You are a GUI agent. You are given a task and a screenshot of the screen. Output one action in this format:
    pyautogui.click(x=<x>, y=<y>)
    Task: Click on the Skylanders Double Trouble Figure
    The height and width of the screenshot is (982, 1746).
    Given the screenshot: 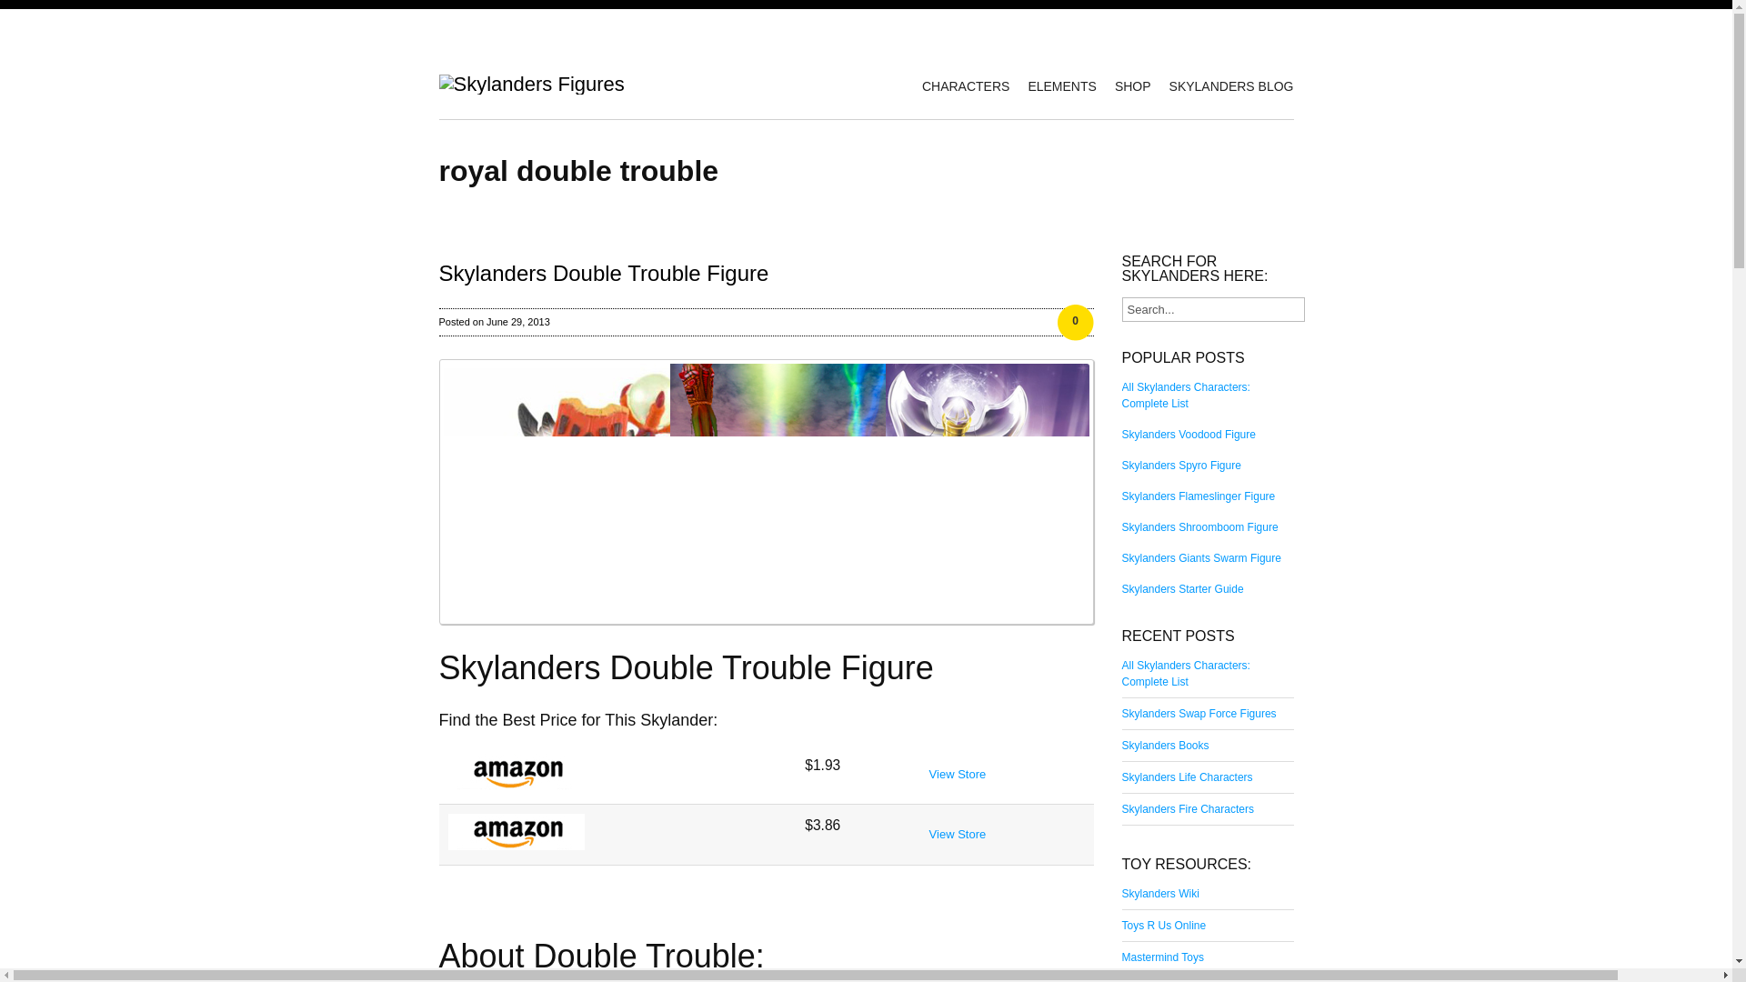 What is the action you would take?
    pyautogui.click(x=765, y=668)
    